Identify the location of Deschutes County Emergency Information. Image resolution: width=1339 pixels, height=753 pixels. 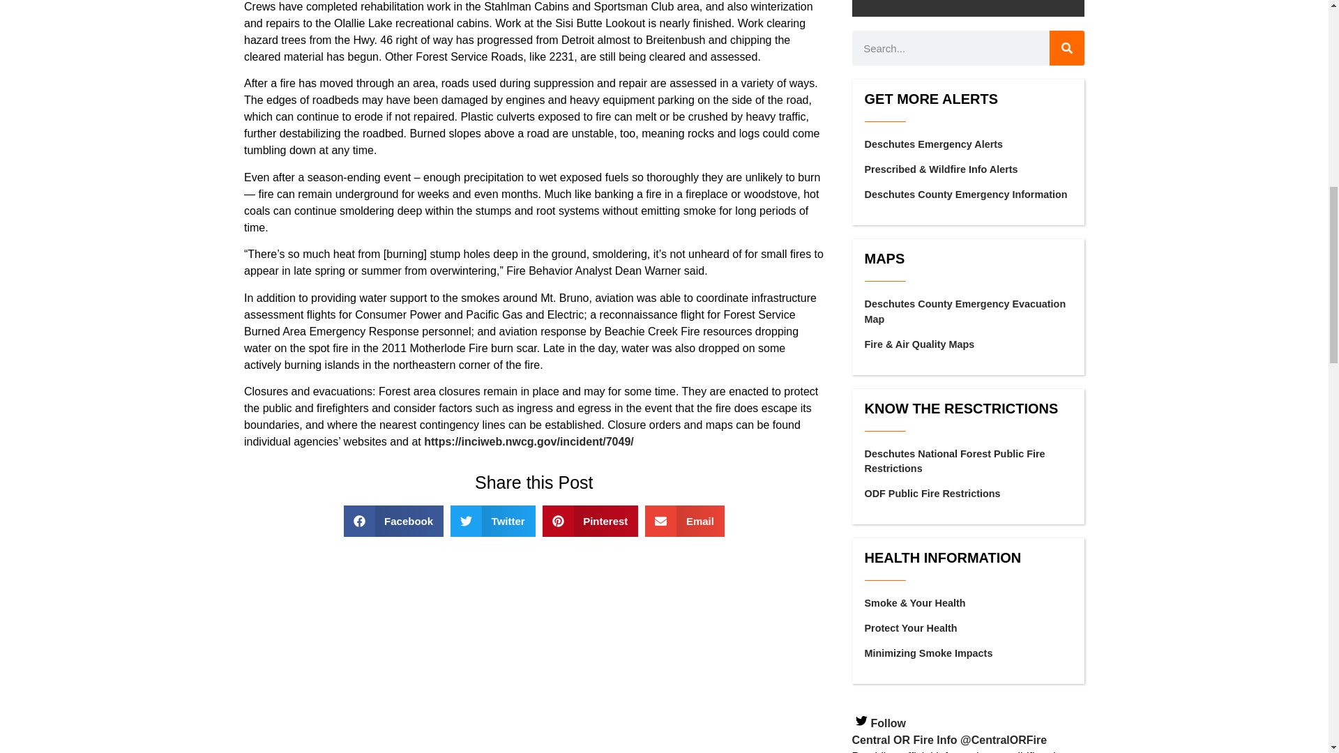
(966, 195).